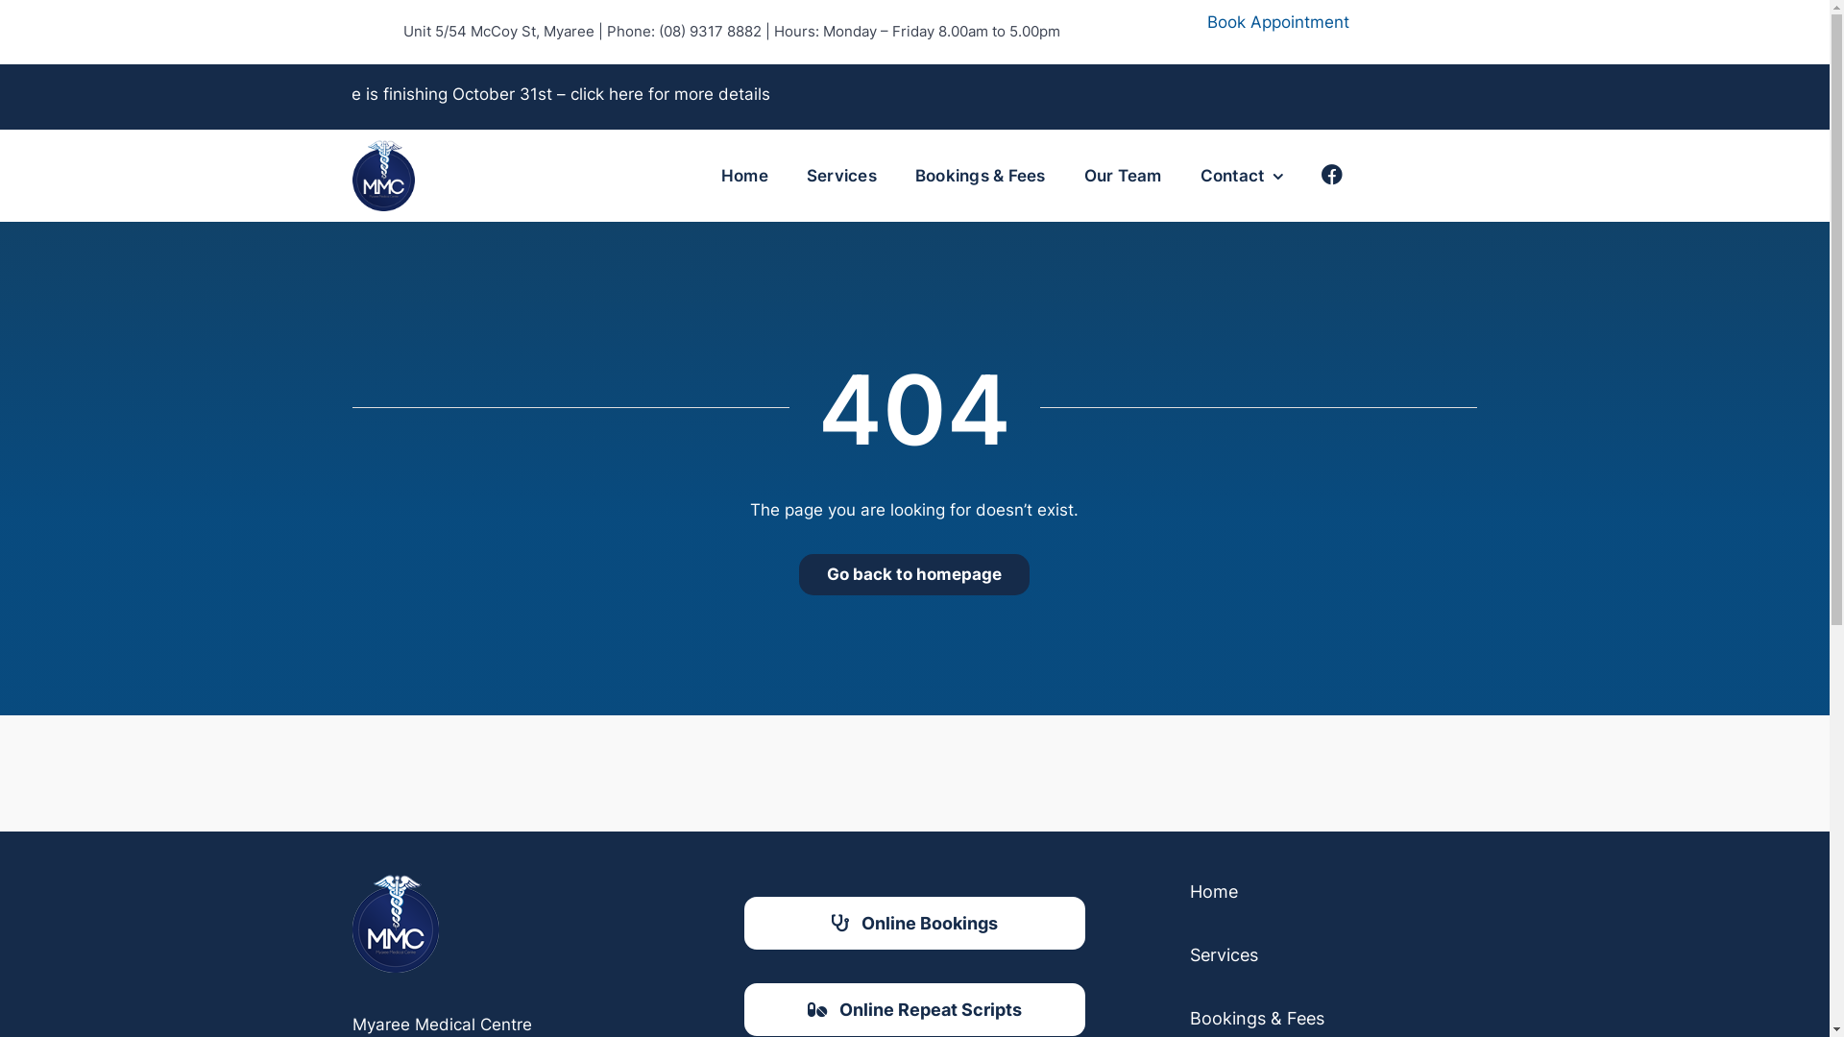 The height and width of the screenshot is (1037, 1844). What do you see at coordinates (841, 176) in the screenshot?
I see `Services` at bounding box center [841, 176].